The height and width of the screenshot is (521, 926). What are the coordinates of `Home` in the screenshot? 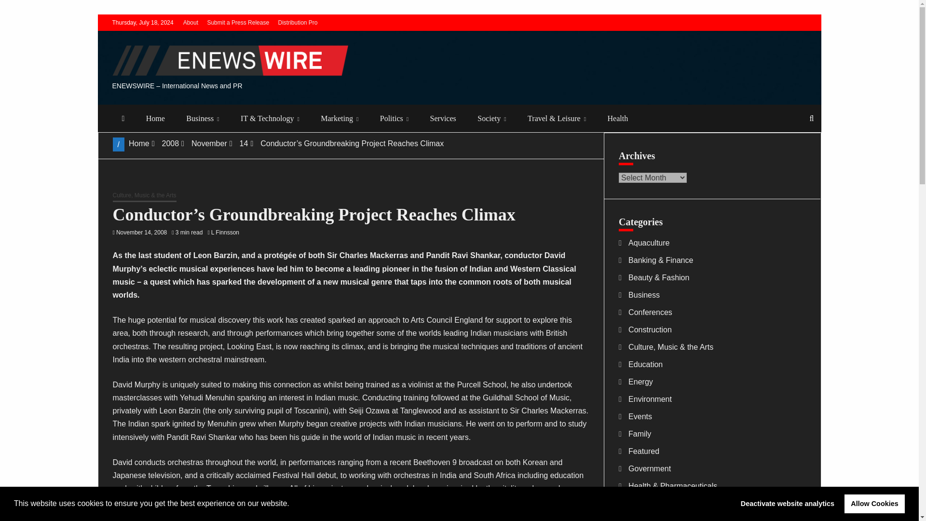 It's located at (155, 119).